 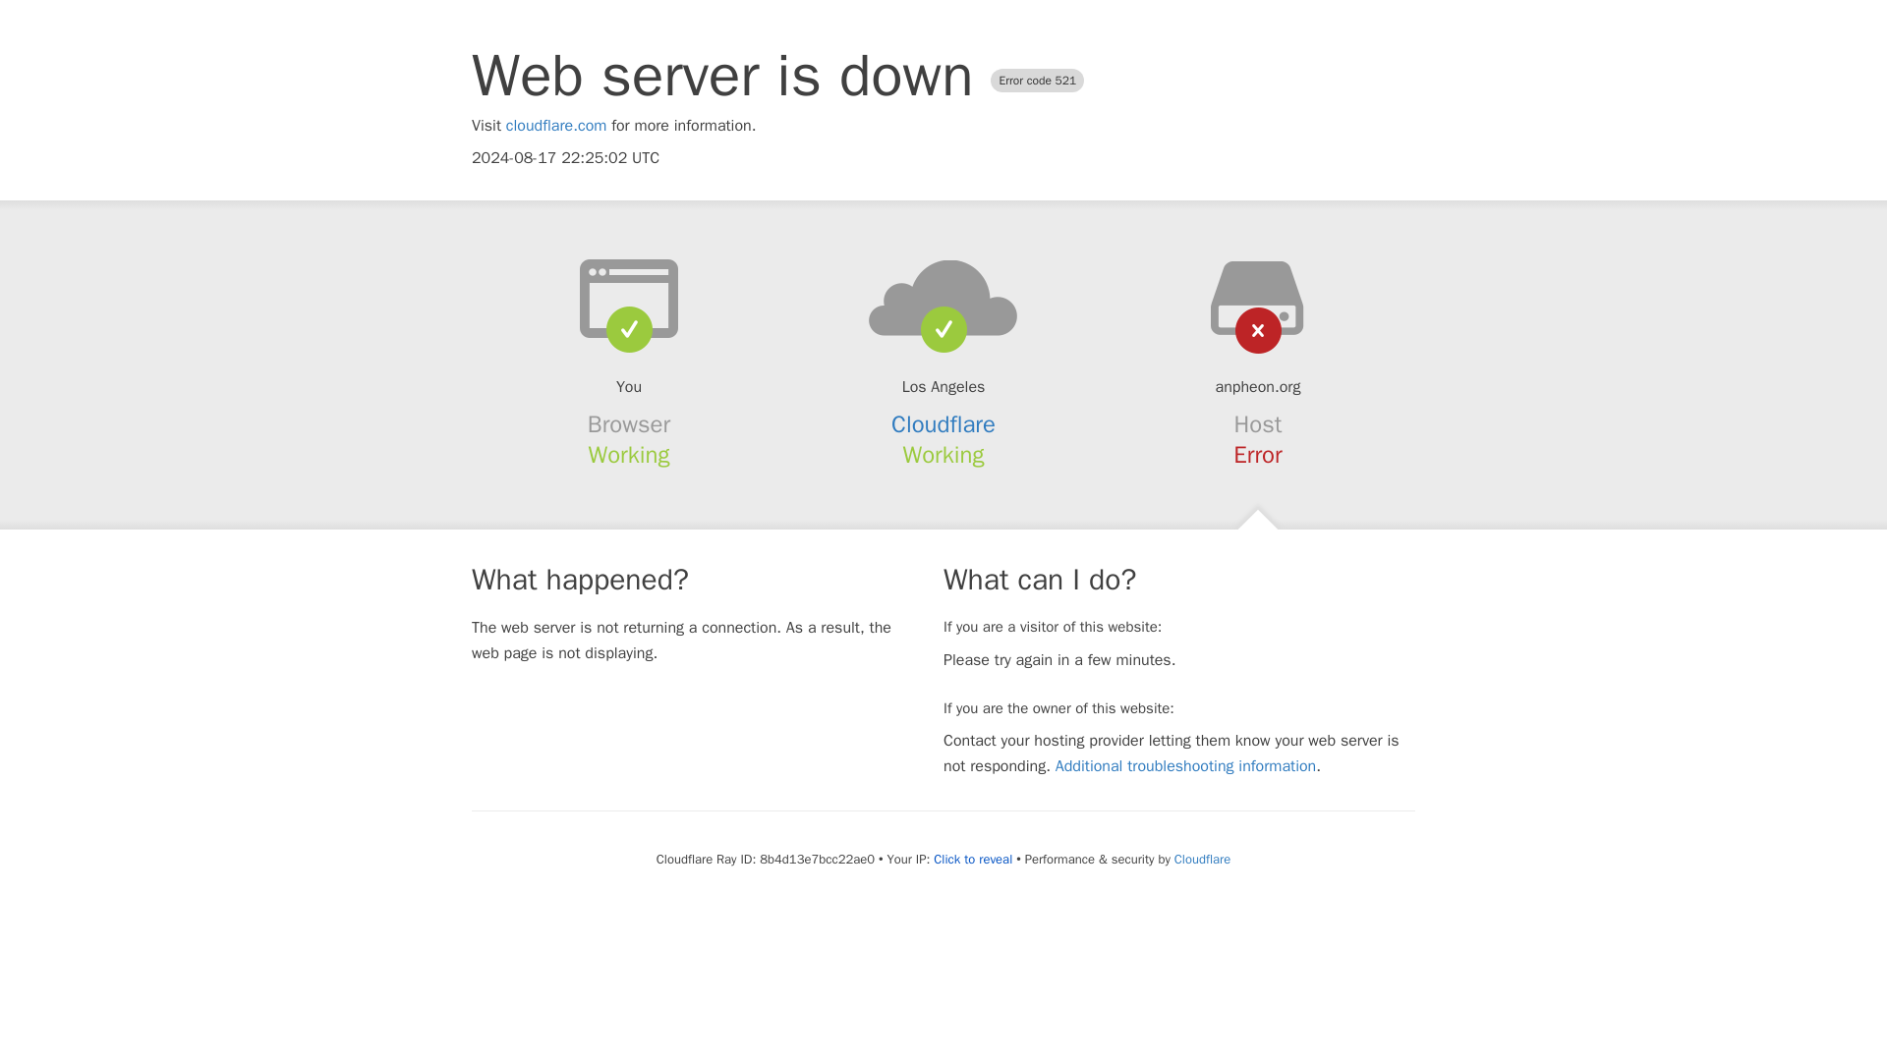 I want to click on Cloudflare, so click(x=943, y=424).